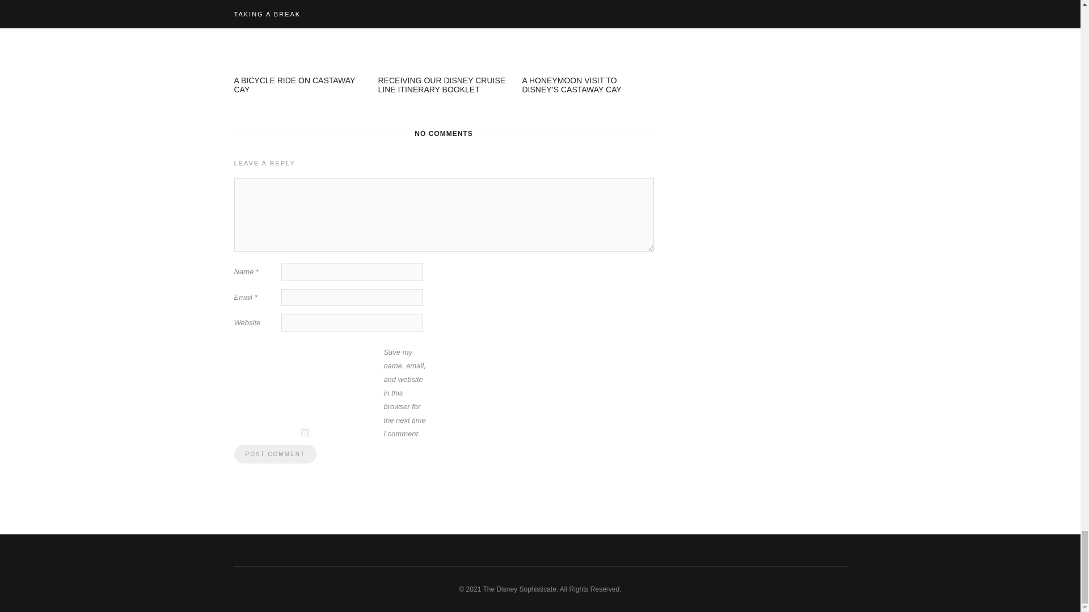  Describe the element at coordinates (275, 454) in the screenshot. I see `Post Comment` at that location.